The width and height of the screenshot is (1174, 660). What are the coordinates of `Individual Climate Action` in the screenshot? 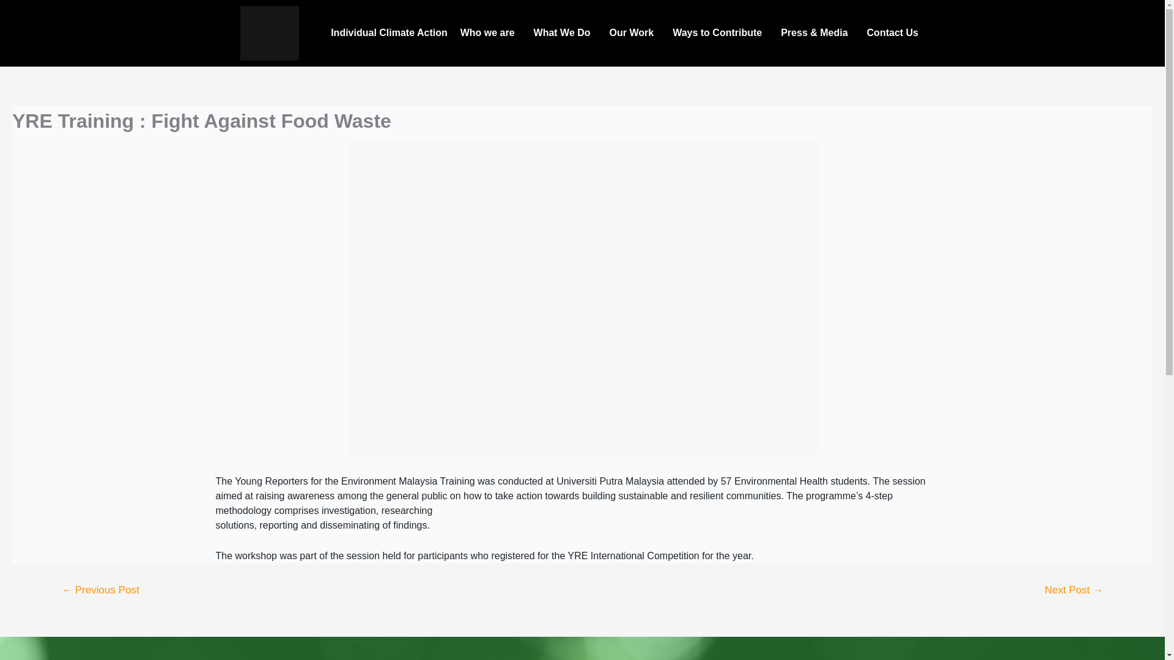 It's located at (389, 33).